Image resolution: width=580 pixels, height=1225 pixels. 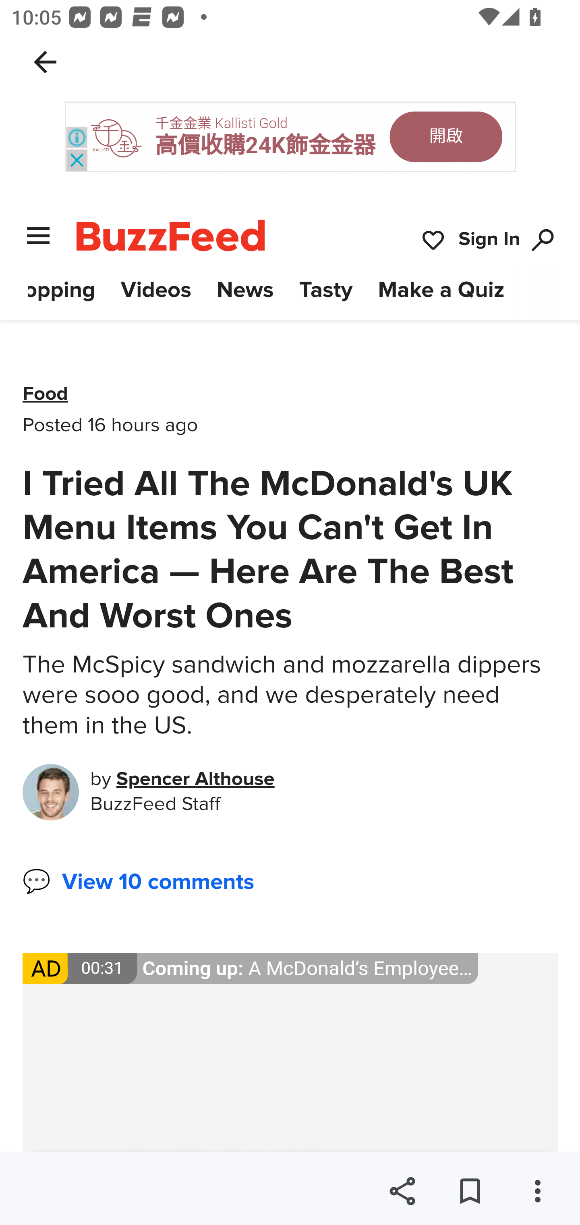 What do you see at coordinates (62, 290) in the screenshot?
I see `Shopping` at bounding box center [62, 290].